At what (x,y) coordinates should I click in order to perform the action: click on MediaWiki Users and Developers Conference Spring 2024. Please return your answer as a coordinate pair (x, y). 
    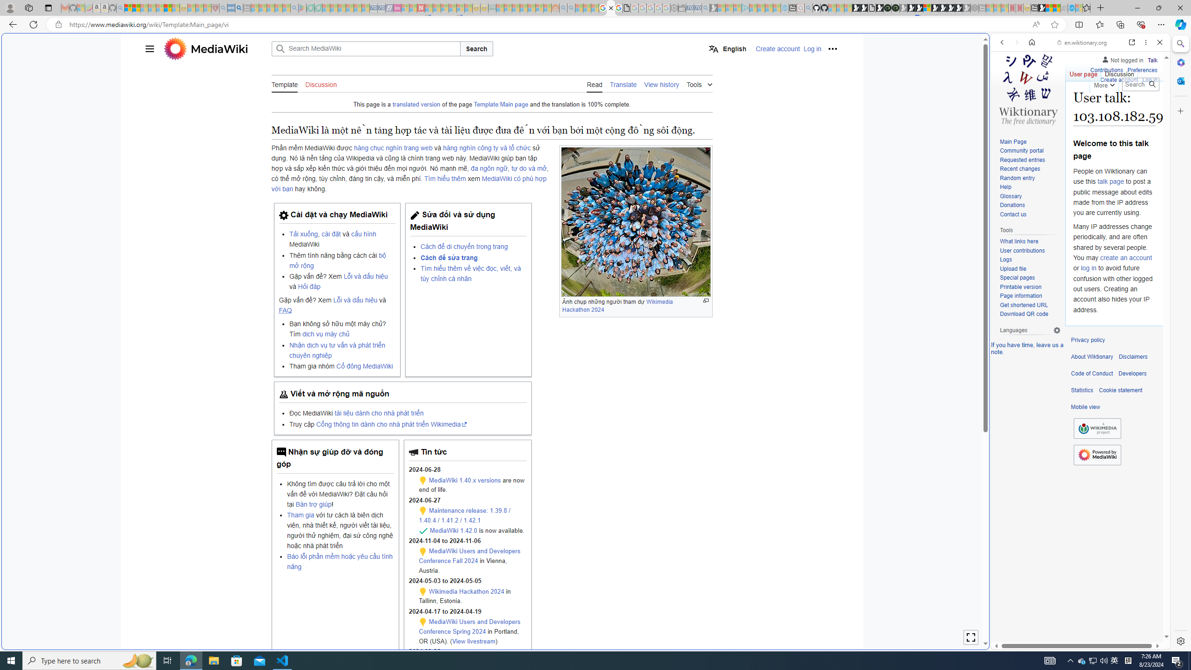
    Looking at the image, I should click on (470, 626).